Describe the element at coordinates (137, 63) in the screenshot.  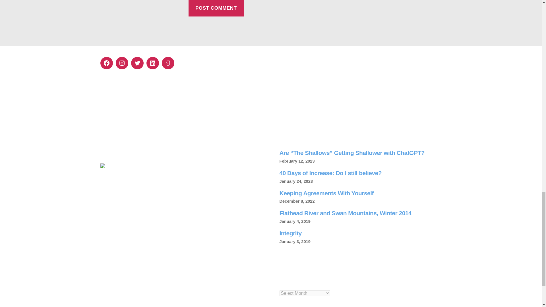
I see `Twitter` at that location.